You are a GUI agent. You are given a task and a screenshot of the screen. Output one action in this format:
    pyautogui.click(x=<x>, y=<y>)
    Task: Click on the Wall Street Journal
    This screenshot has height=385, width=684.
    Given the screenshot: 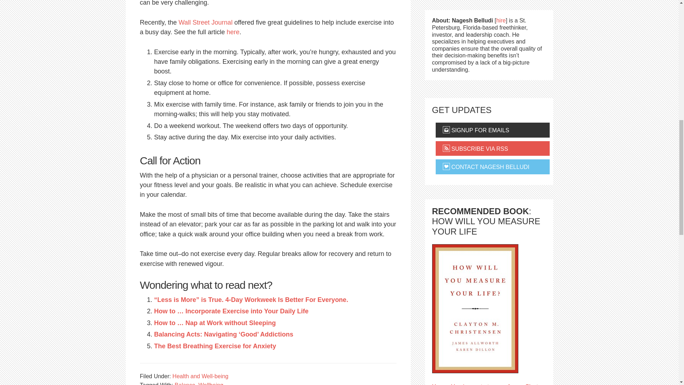 What is the action you would take?
    pyautogui.click(x=205, y=22)
    